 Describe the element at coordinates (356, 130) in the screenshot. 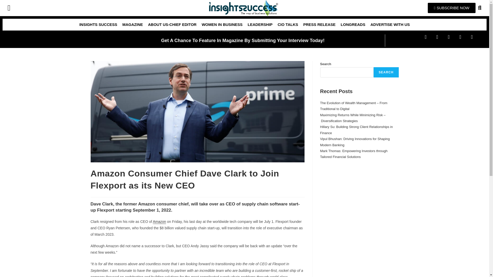

I see `Hillary Su: Building Strong Client Relationships in Finance` at that location.